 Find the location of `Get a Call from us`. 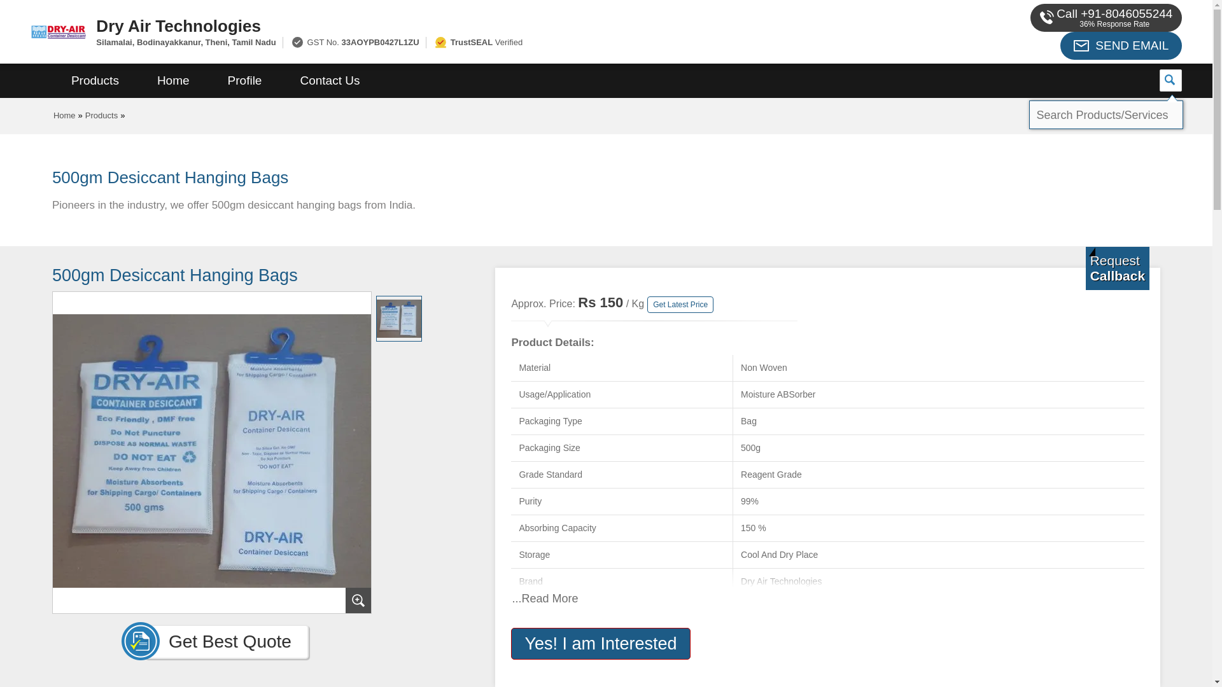

Get a Call from us is located at coordinates (1118, 268).